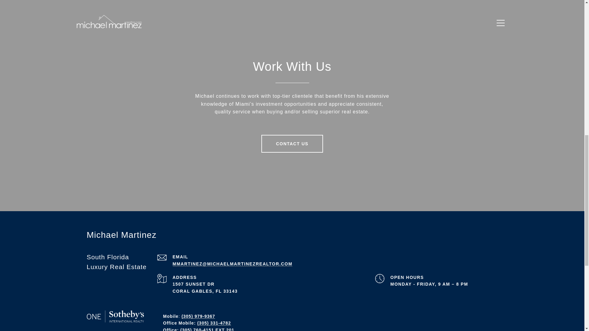 This screenshot has width=589, height=331. What do you see at coordinates (292, 143) in the screenshot?
I see `CONTACT US` at bounding box center [292, 143].